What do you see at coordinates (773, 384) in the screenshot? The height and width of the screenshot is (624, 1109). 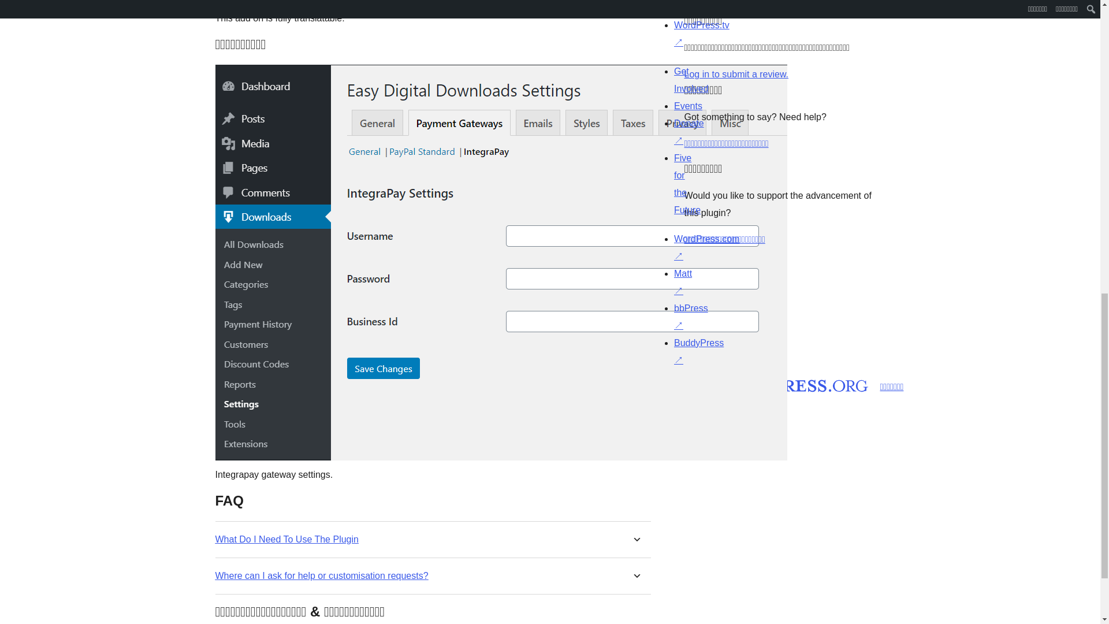 I see `WordPress.org` at bounding box center [773, 384].